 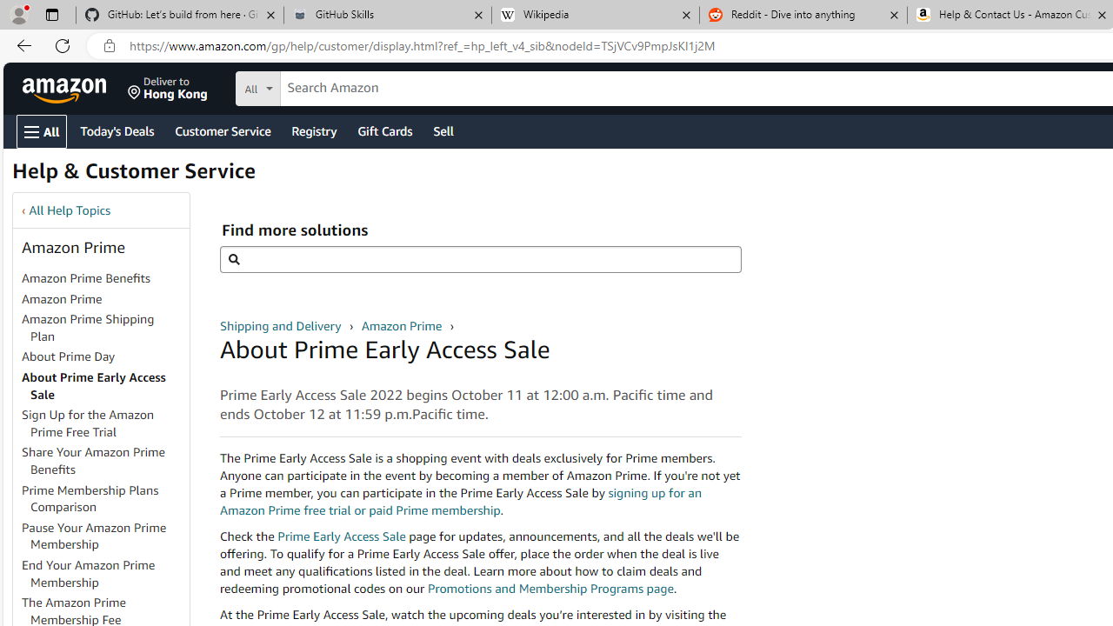 What do you see at coordinates (85, 278) in the screenshot?
I see `Amazon Prime Benefits` at bounding box center [85, 278].